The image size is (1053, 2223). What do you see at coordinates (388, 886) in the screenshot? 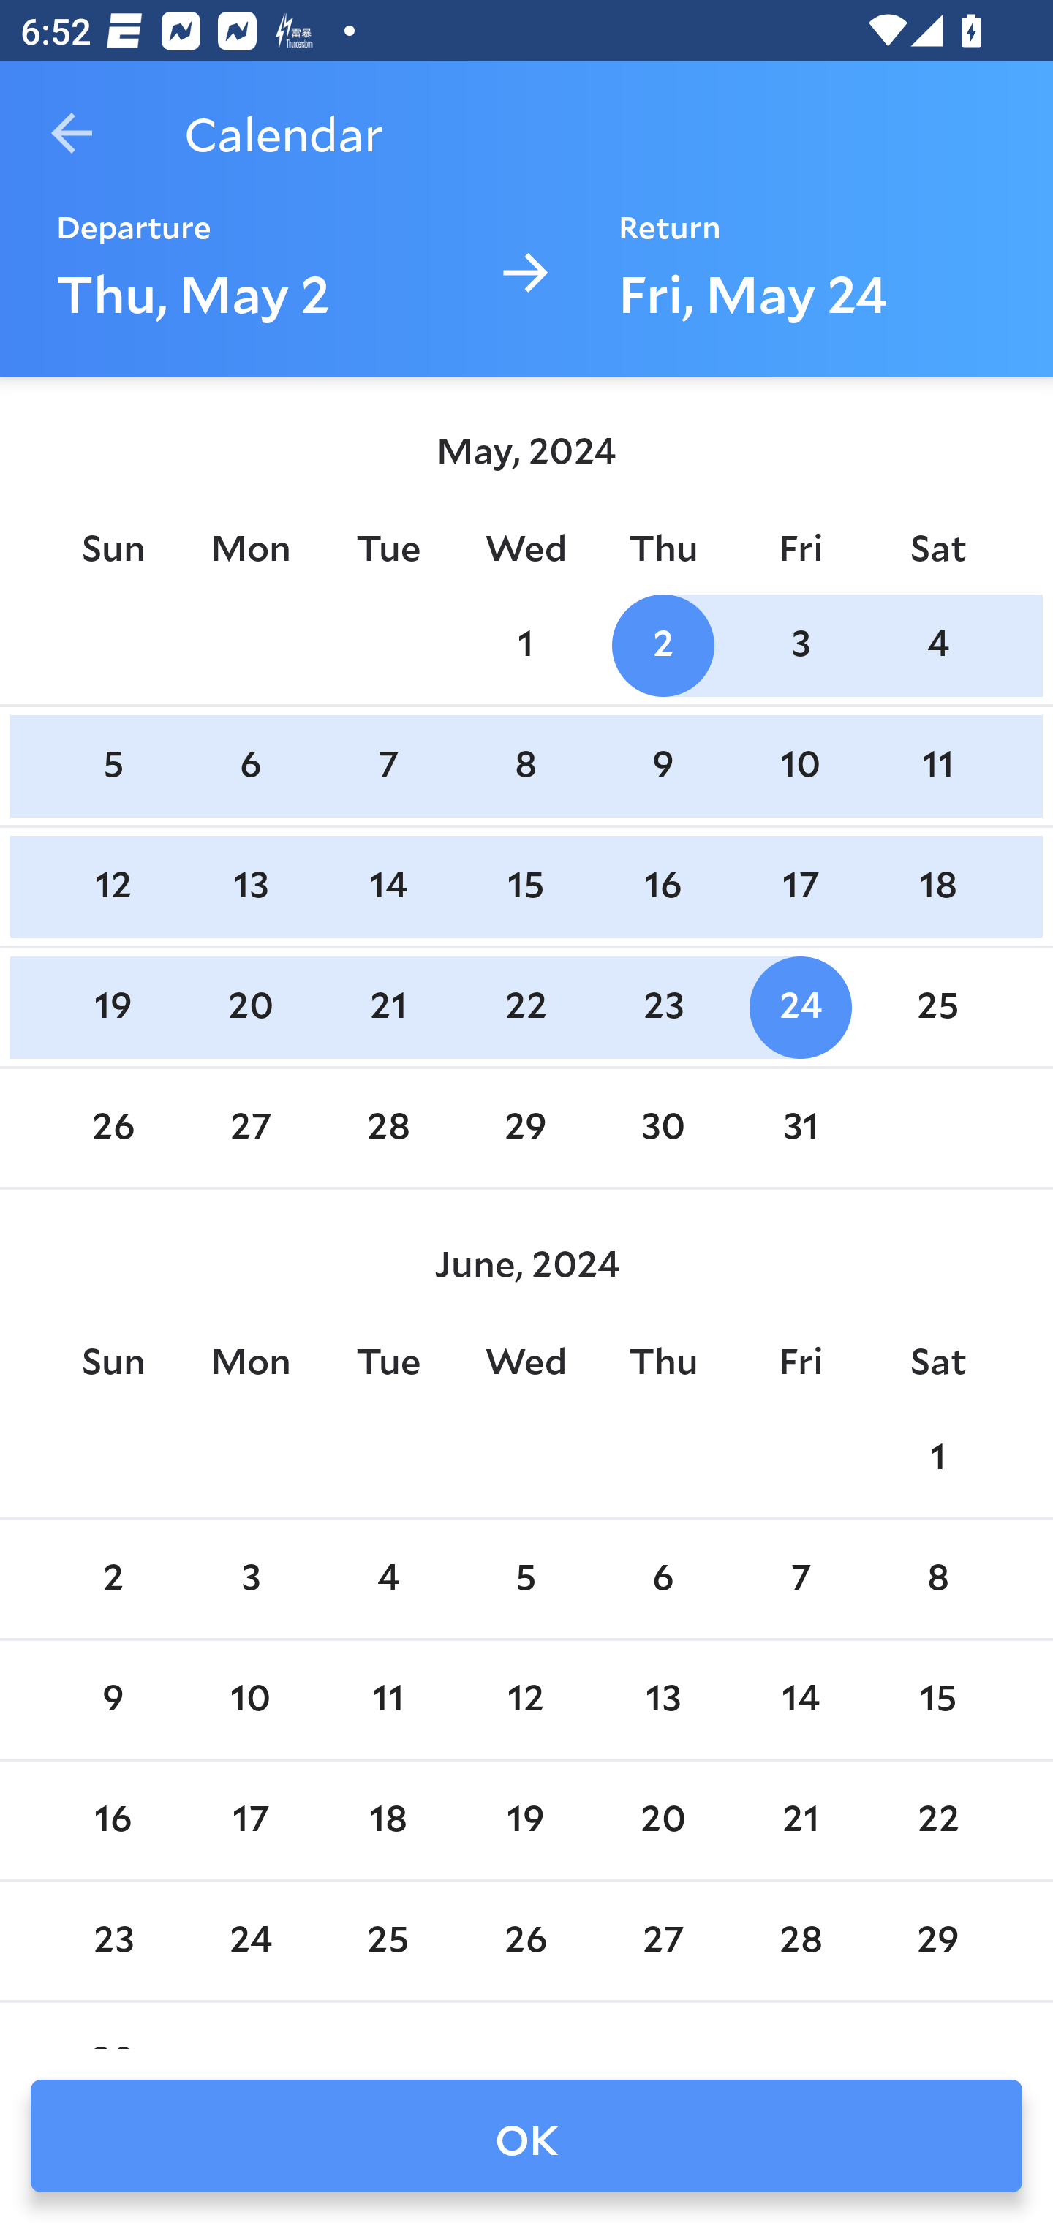
I see `14` at bounding box center [388, 886].